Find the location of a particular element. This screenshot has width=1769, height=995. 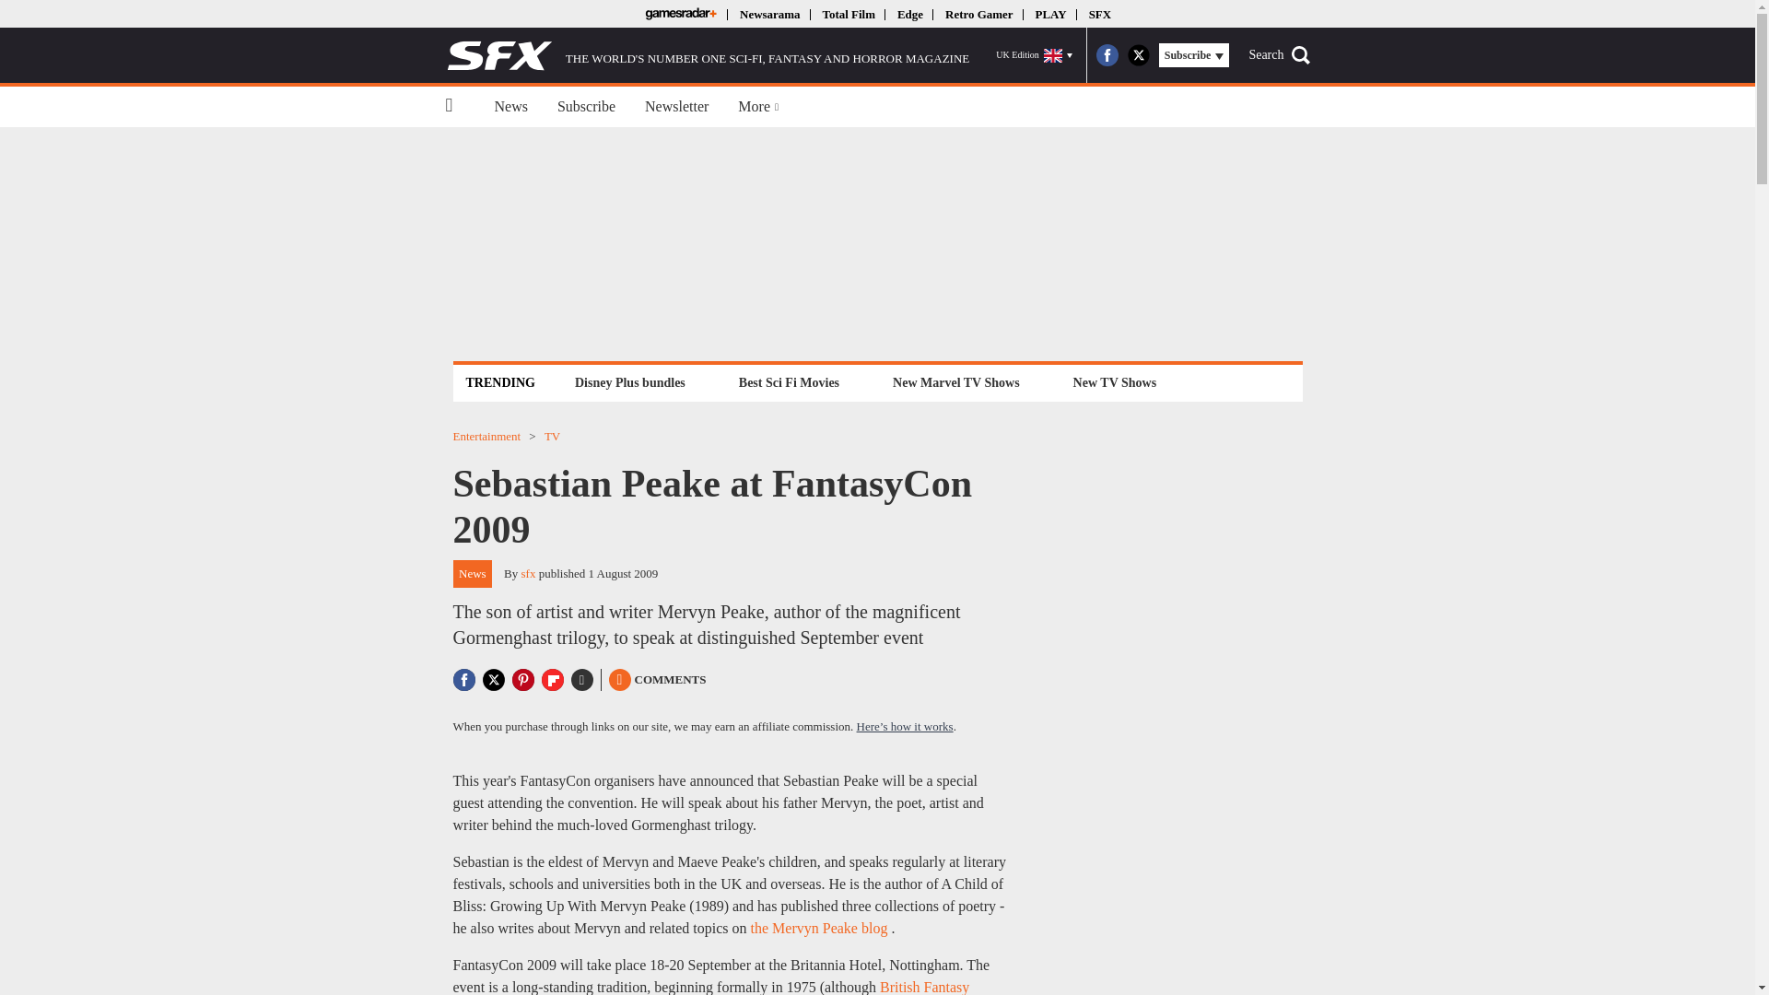

THE WORLD'S NUMBER ONE SCI-FI, FANTASY AND HORROR MAGAZINE is located at coordinates (708, 55).